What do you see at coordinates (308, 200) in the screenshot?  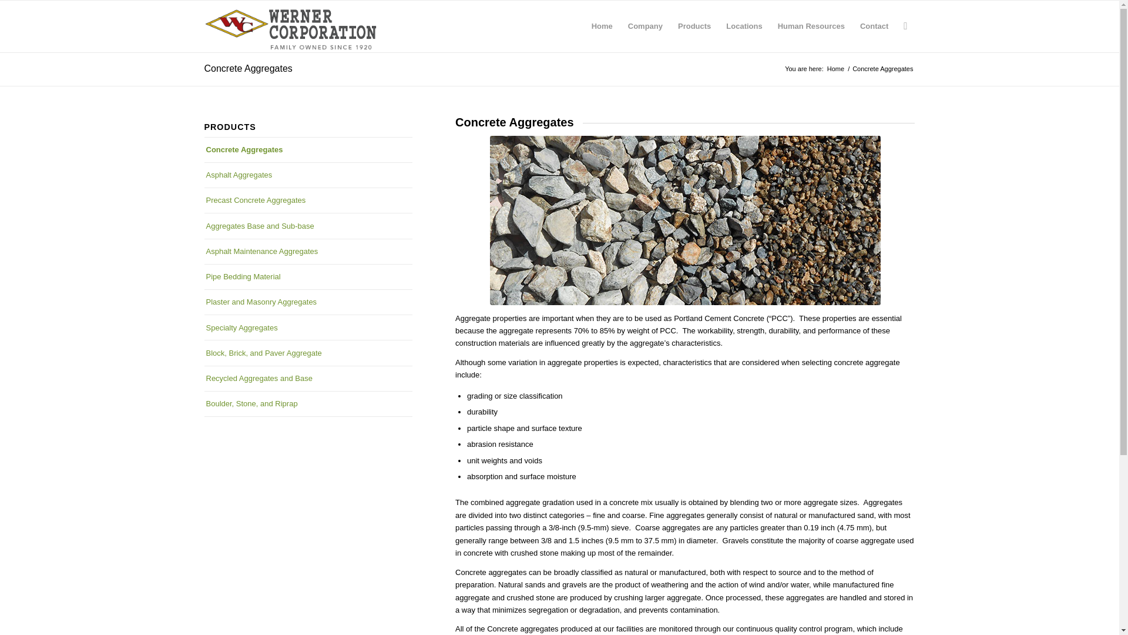 I see `Precast Concrete Aggregates` at bounding box center [308, 200].